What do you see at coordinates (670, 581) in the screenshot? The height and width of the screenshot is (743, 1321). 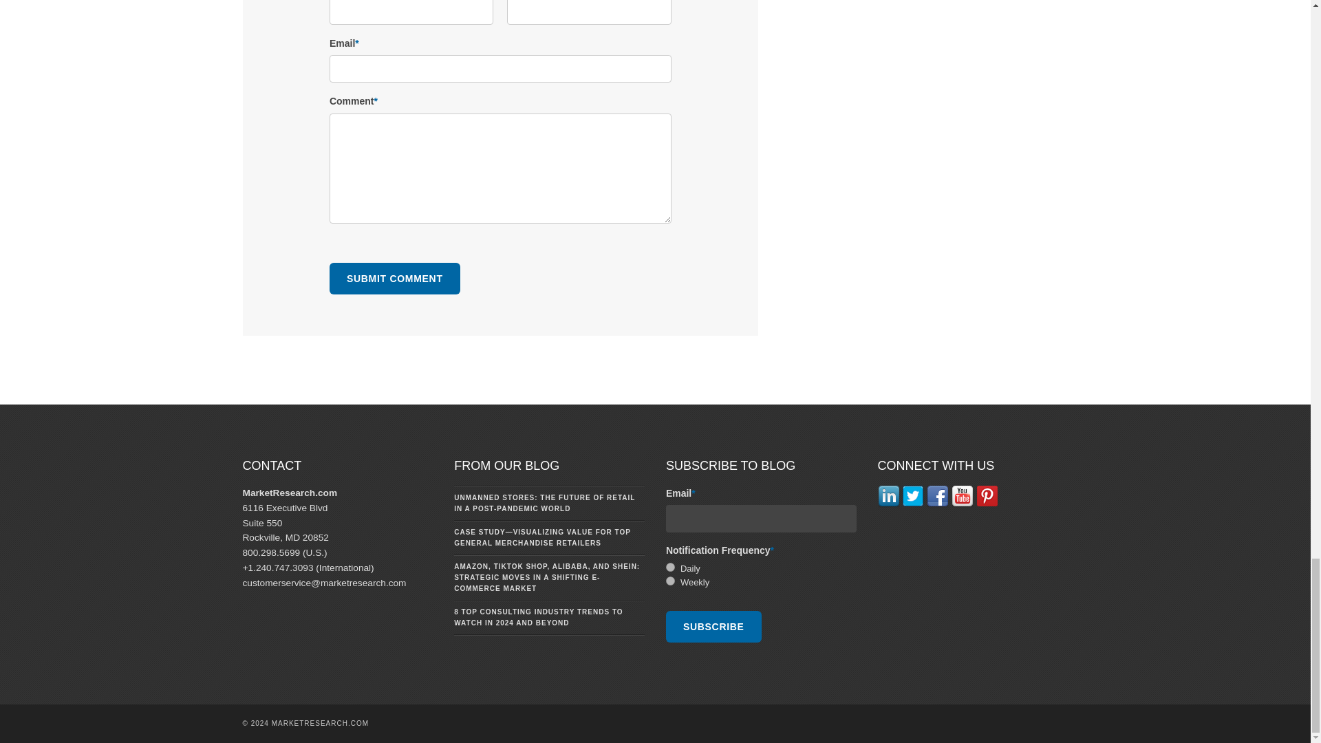 I see `weekly` at bounding box center [670, 581].